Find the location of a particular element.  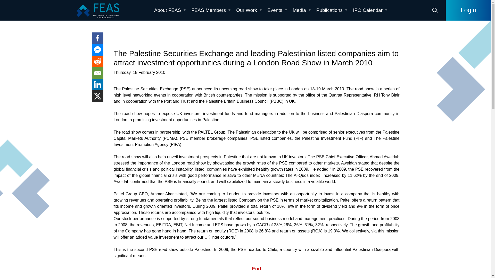

Media is located at coordinates (302, 10).